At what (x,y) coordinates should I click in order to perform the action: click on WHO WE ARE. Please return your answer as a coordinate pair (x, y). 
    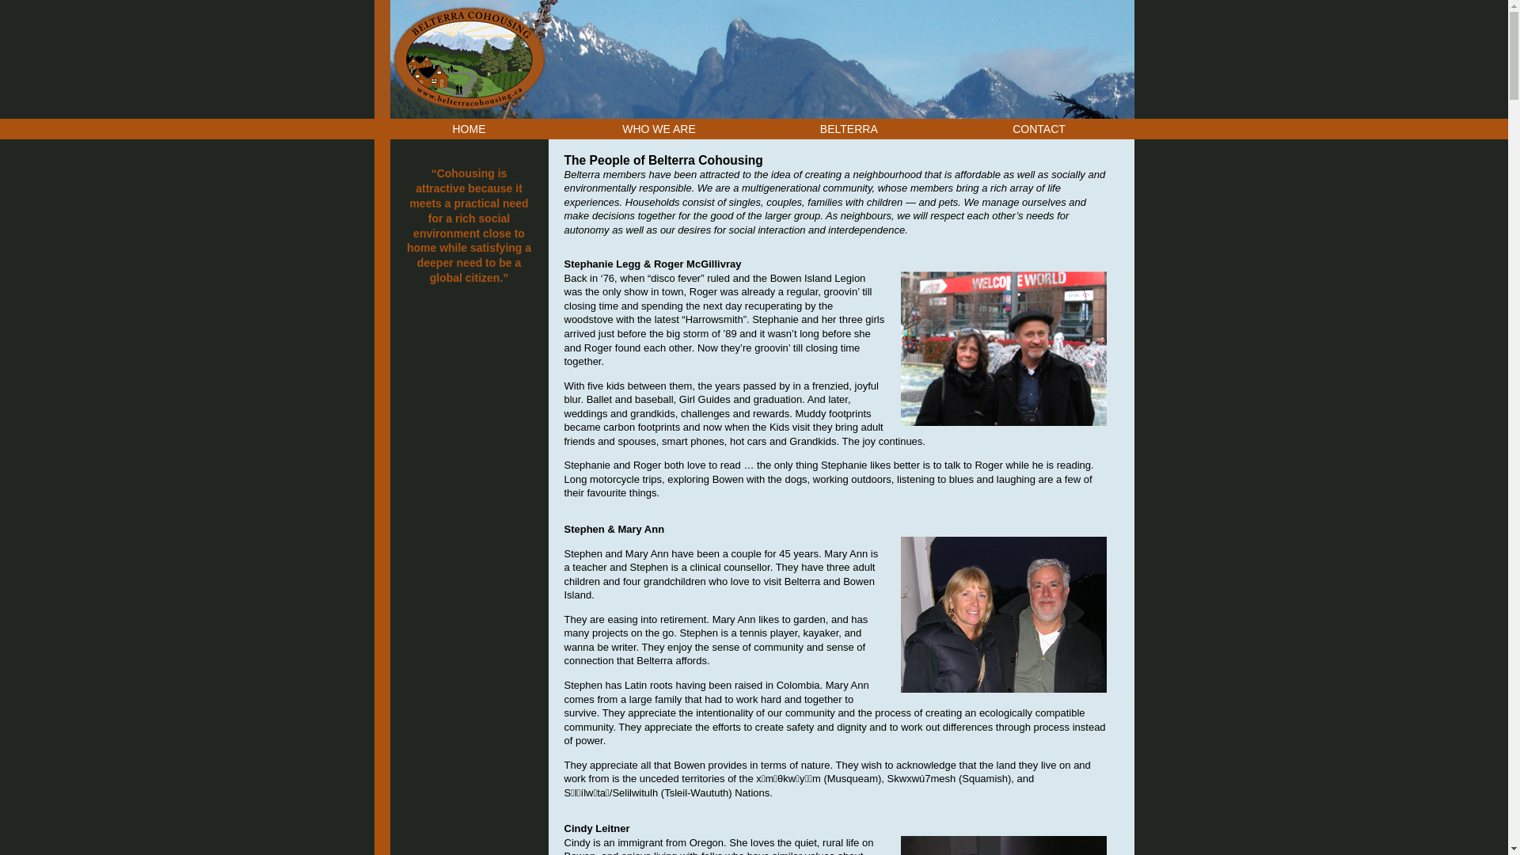
    Looking at the image, I should click on (659, 129).